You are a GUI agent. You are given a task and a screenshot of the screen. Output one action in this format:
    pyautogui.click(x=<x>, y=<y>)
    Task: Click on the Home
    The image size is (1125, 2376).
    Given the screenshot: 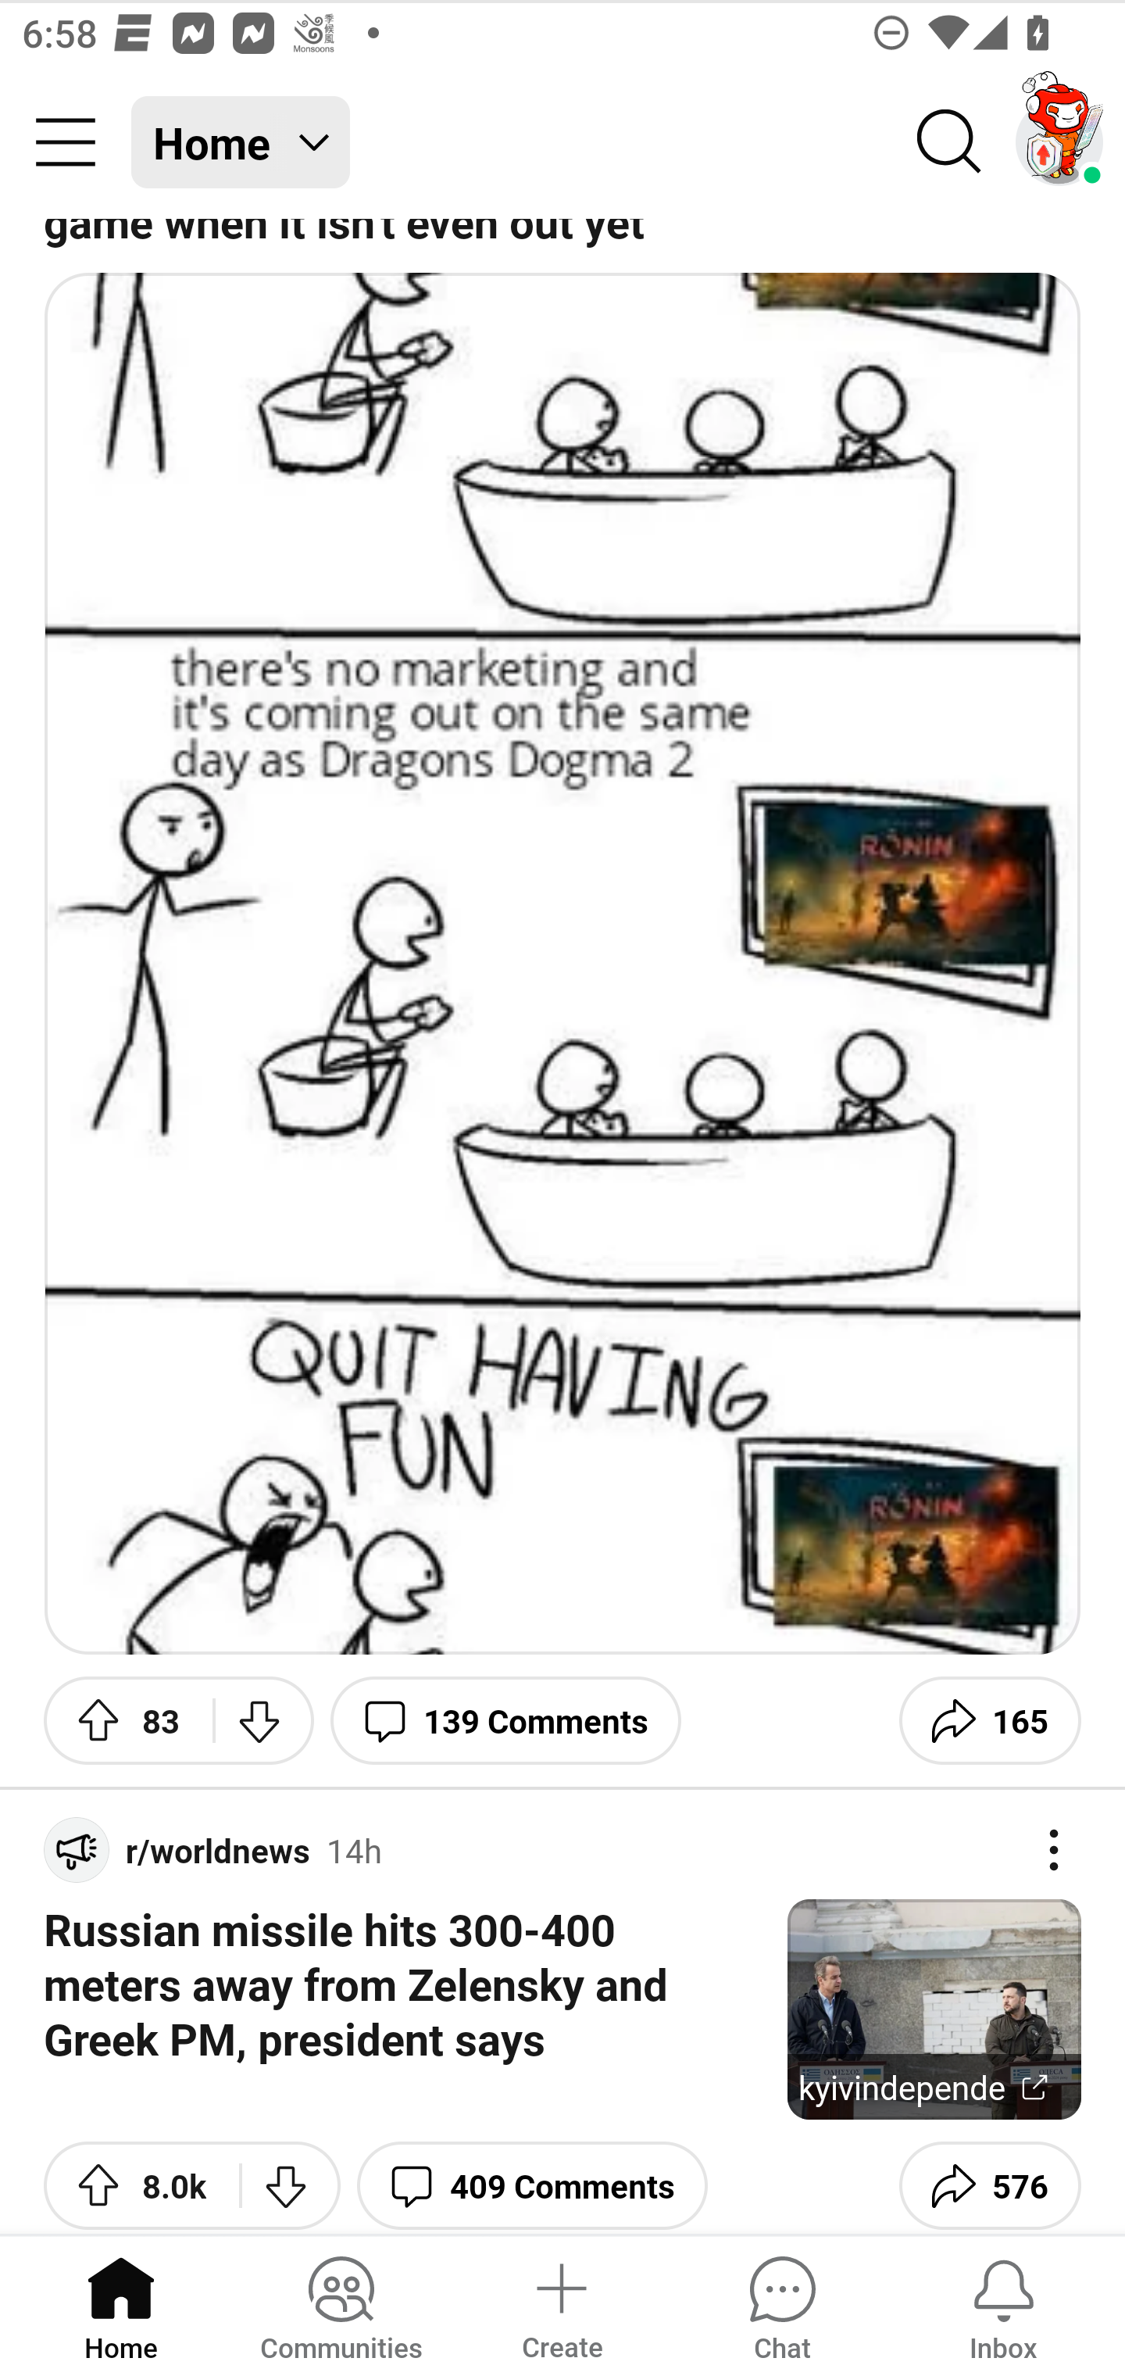 What is the action you would take?
    pyautogui.click(x=121, y=2304)
    